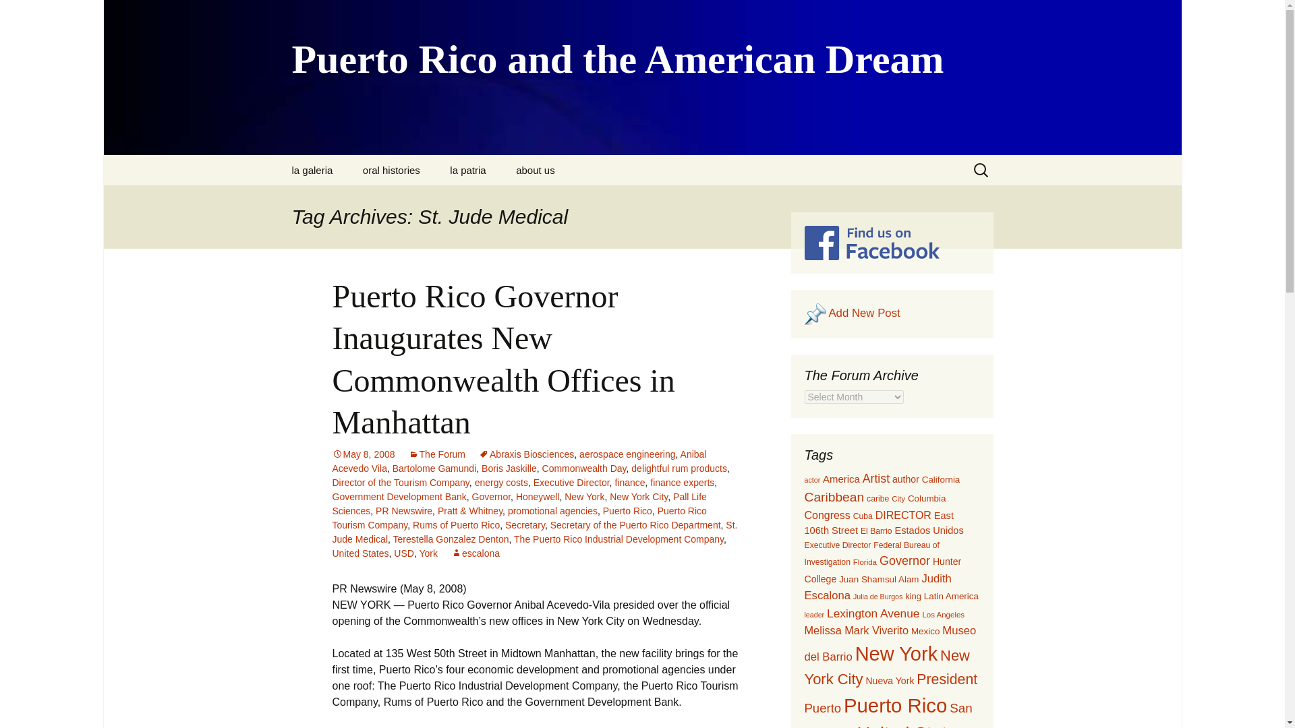  What do you see at coordinates (627, 510) in the screenshot?
I see `Puerto Rico` at bounding box center [627, 510].